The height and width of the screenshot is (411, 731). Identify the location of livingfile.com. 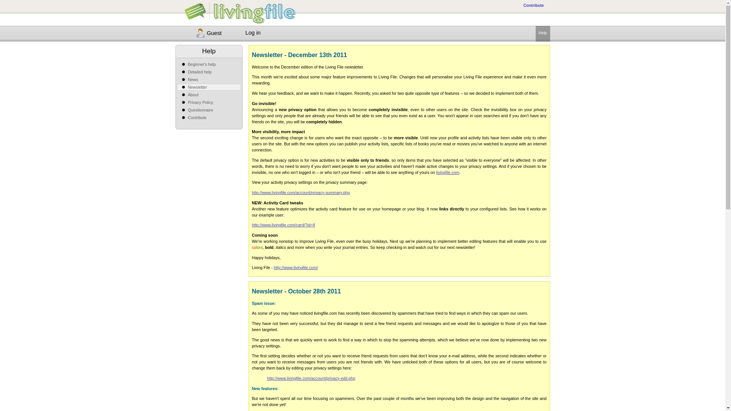
(447, 172).